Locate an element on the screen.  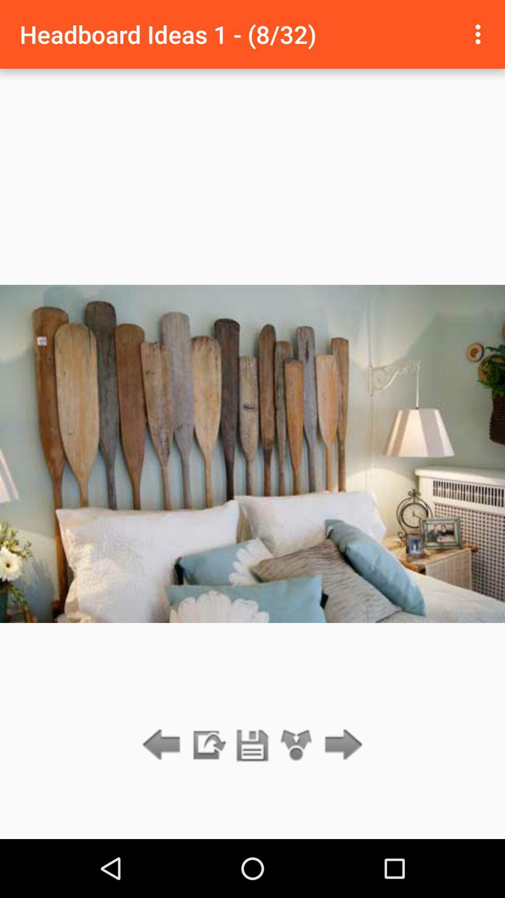
click icon to the right of headboard ideas 1 item is located at coordinates (481, 34).